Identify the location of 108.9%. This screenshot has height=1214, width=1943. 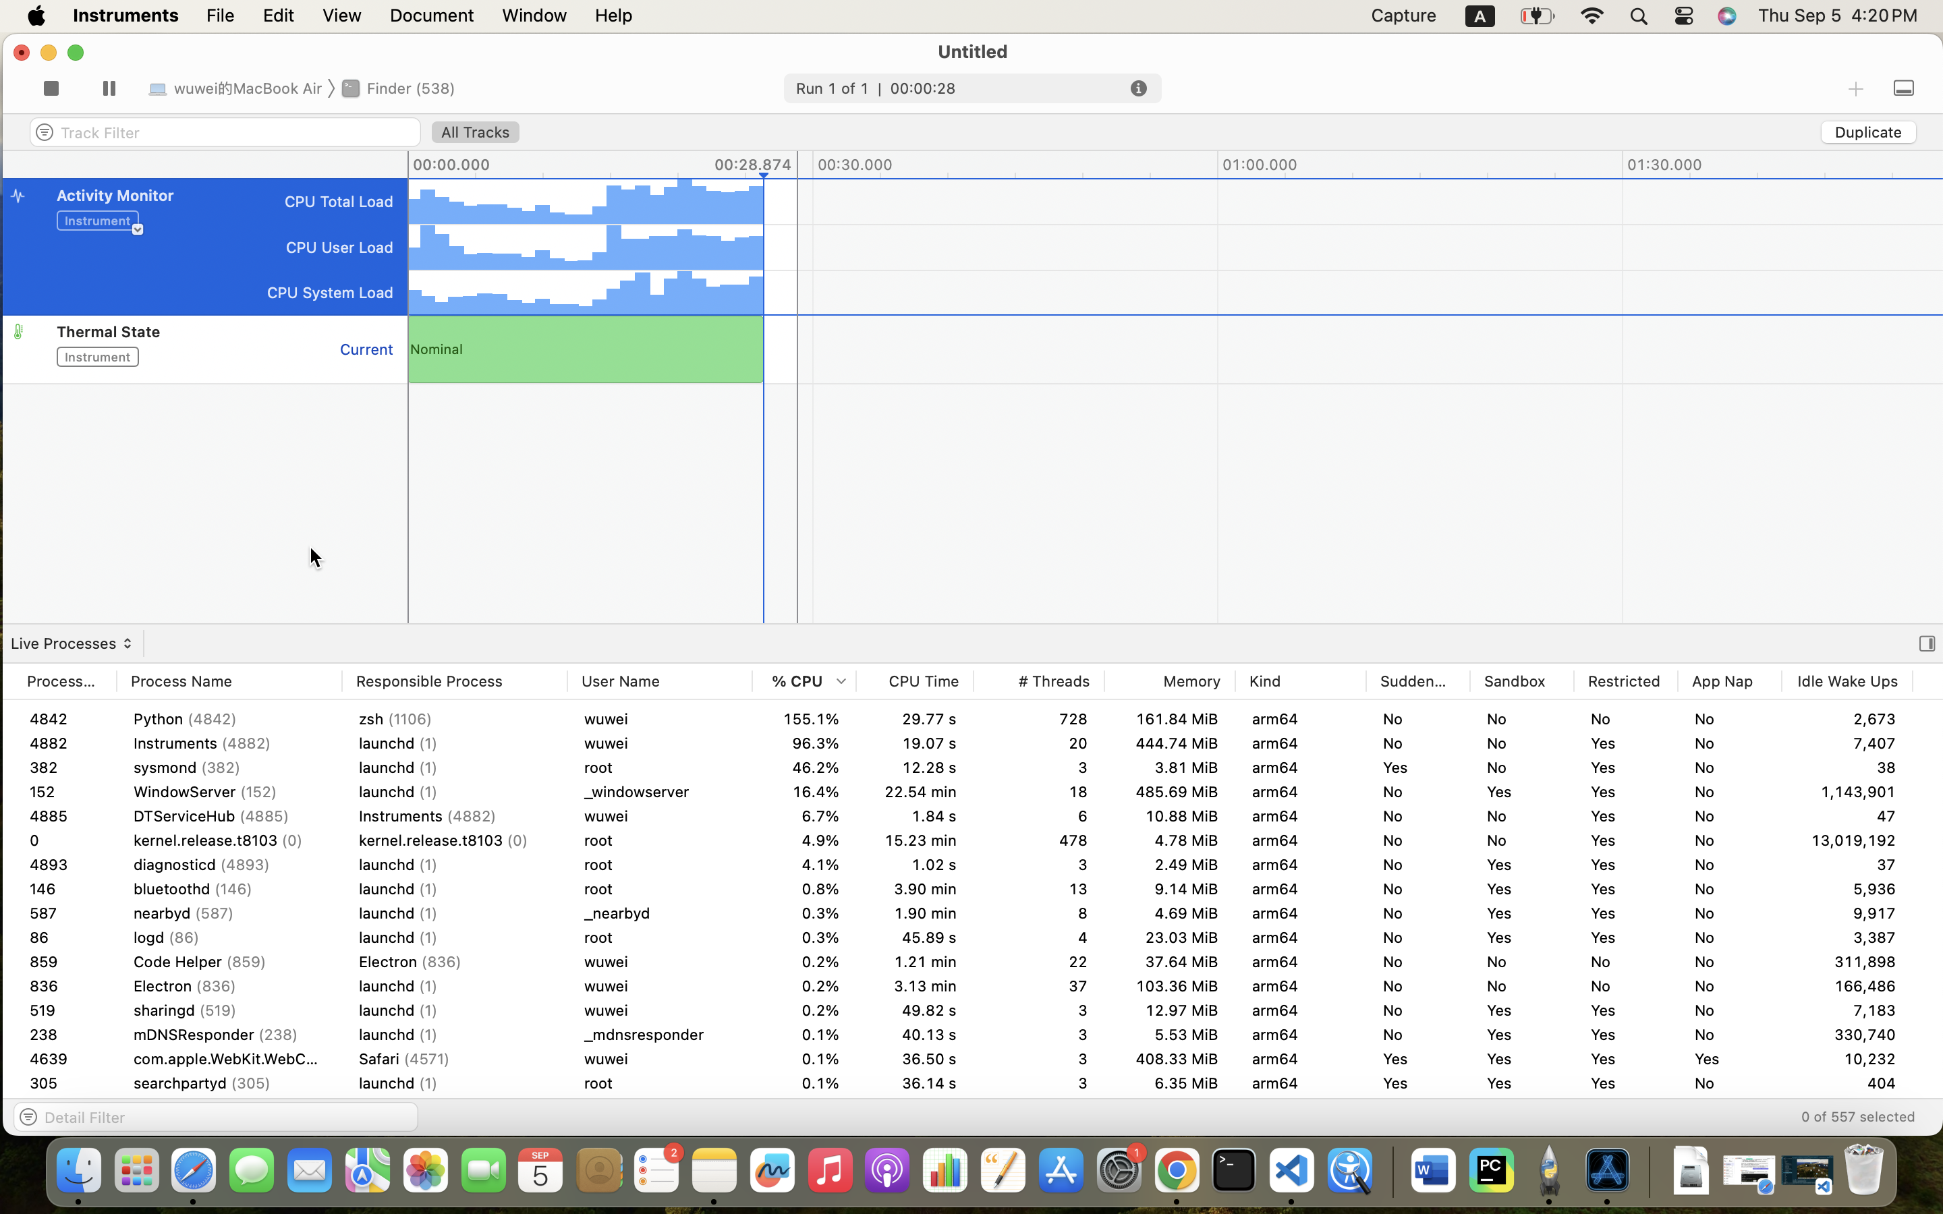
(804, 743).